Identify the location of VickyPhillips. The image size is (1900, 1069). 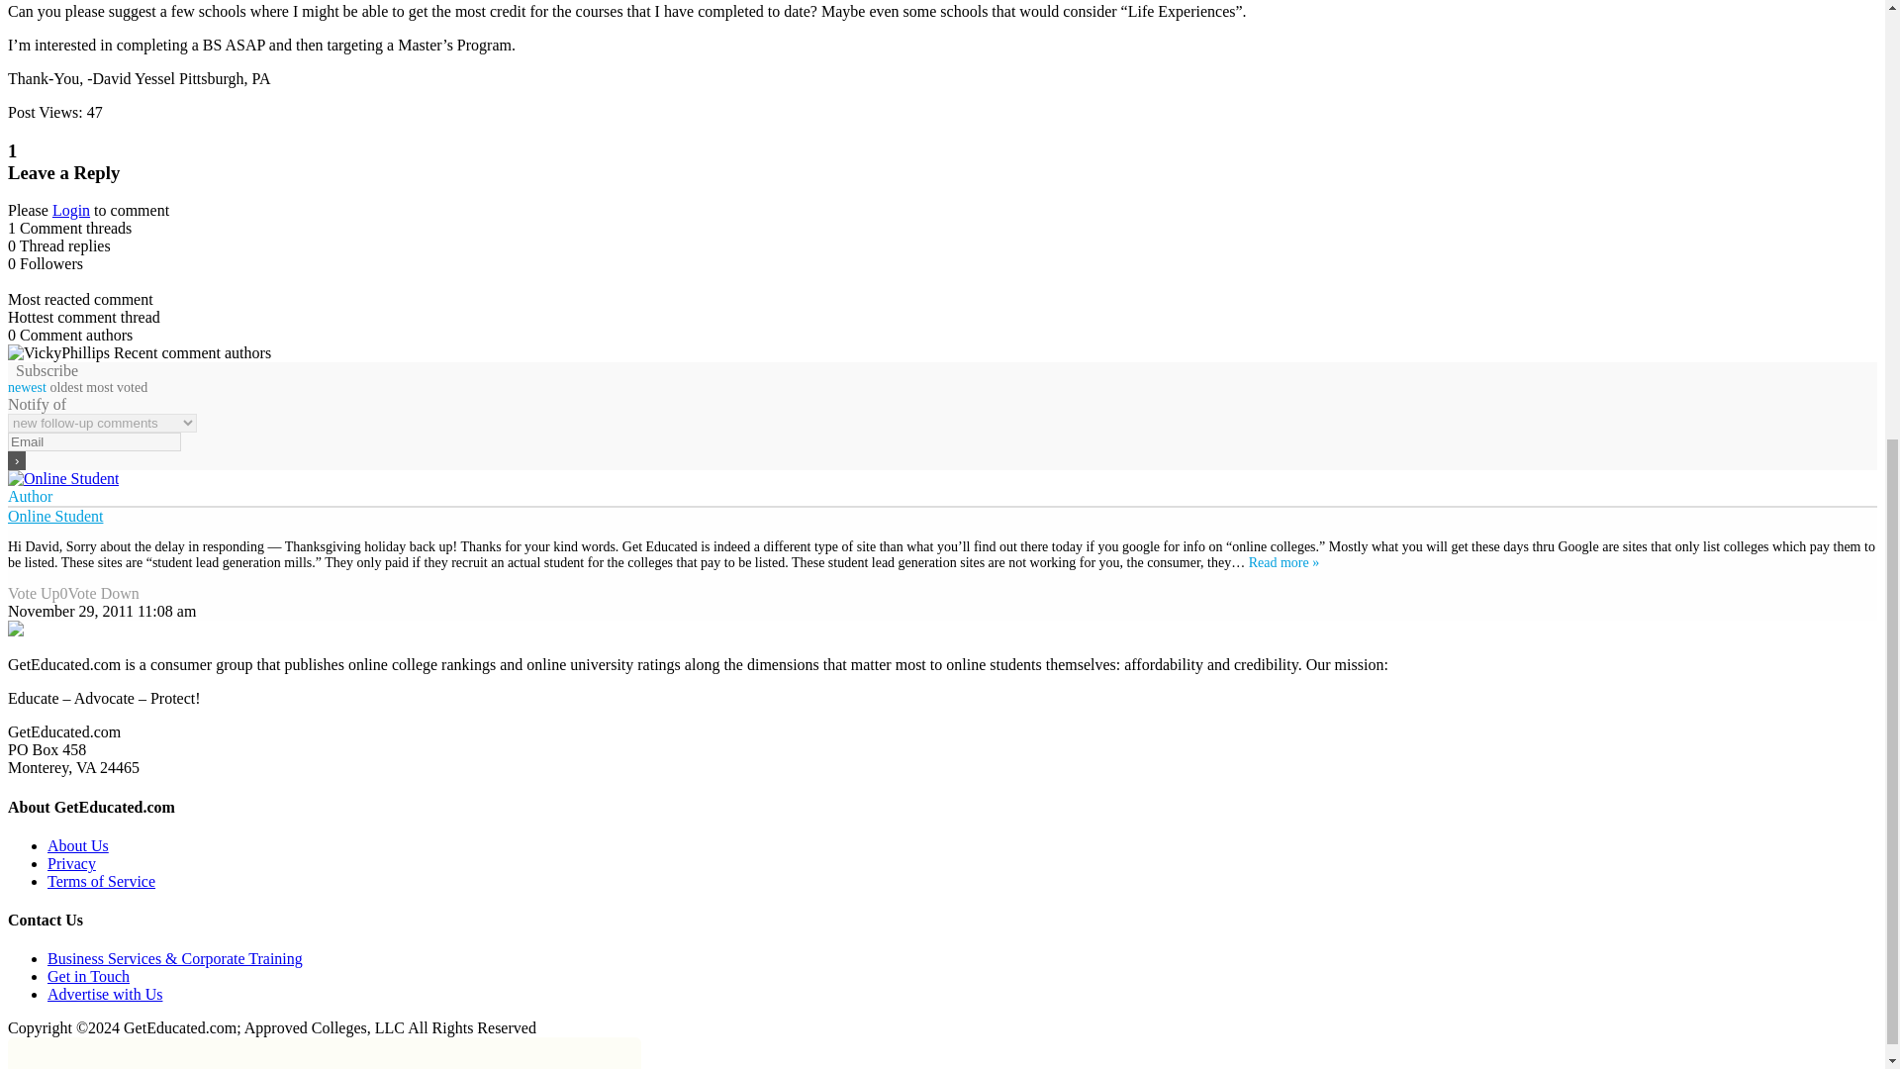
(58, 352).